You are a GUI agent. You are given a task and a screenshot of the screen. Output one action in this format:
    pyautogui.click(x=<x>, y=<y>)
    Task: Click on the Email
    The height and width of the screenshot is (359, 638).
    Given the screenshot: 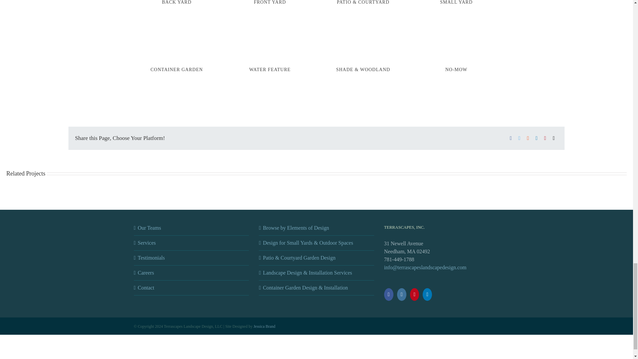 What is the action you would take?
    pyautogui.click(x=554, y=138)
    